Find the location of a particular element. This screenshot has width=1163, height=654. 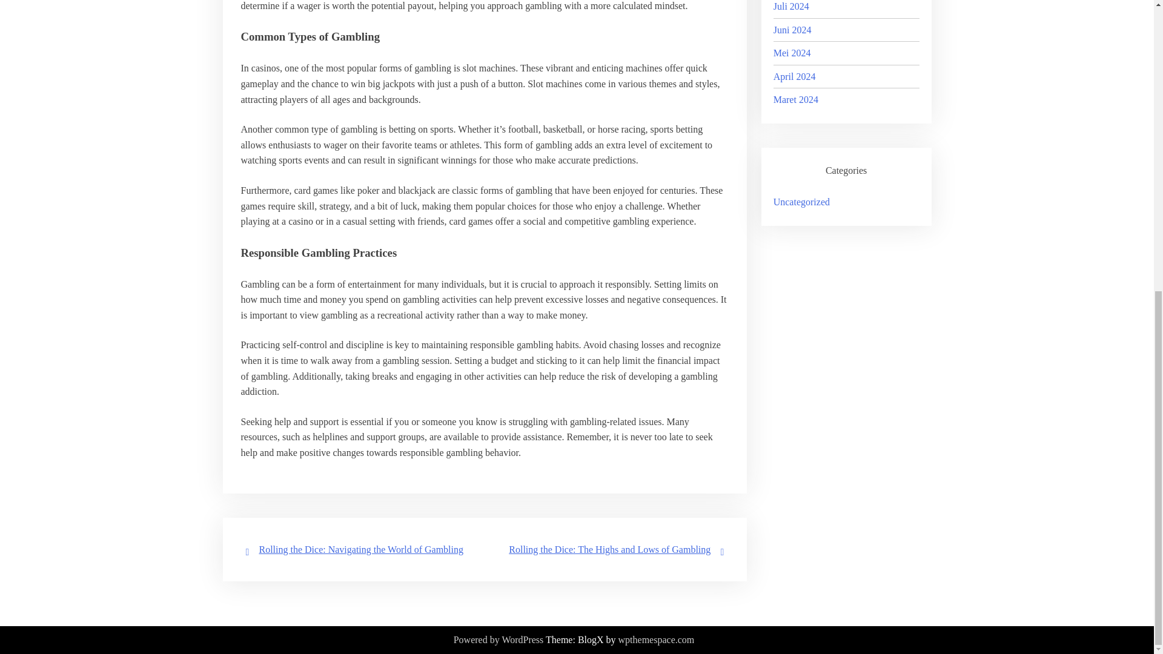

Mei 2024 is located at coordinates (792, 53).